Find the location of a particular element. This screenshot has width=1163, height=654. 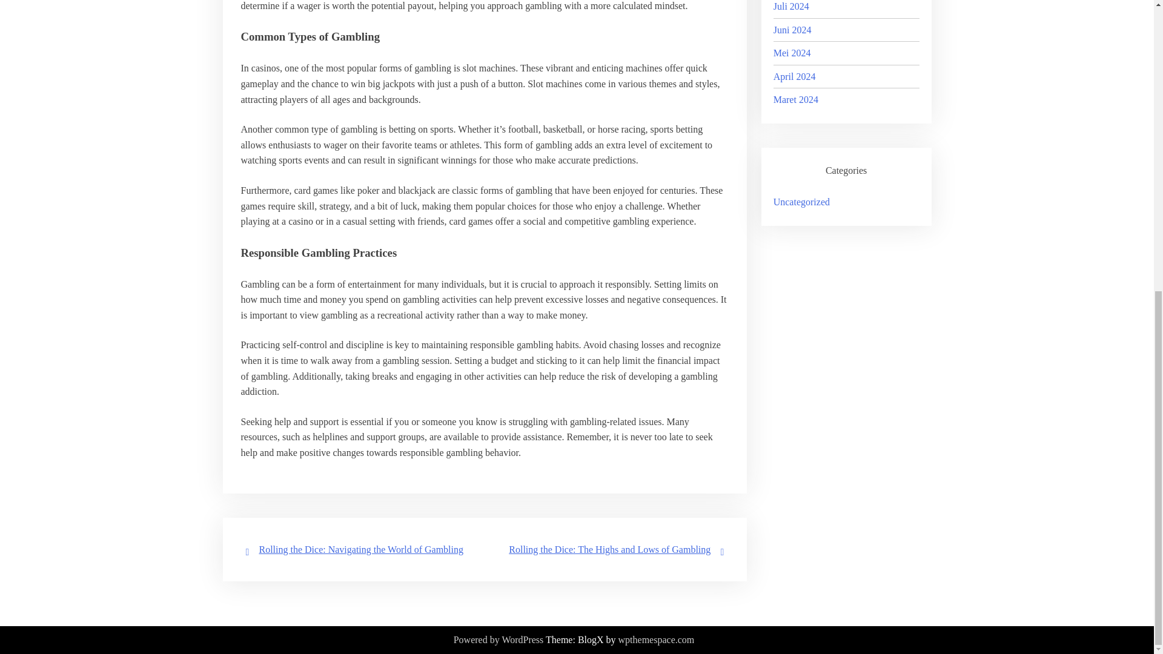

Mei 2024 is located at coordinates (792, 53).